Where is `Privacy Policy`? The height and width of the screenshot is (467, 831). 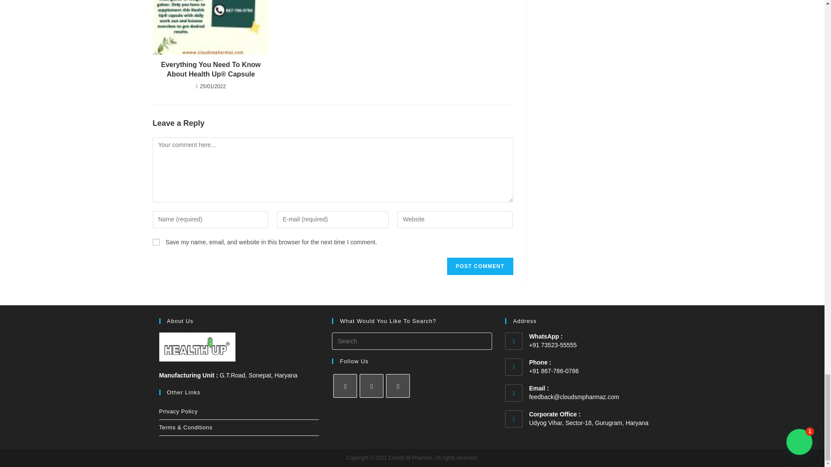 Privacy Policy is located at coordinates (239, 412).